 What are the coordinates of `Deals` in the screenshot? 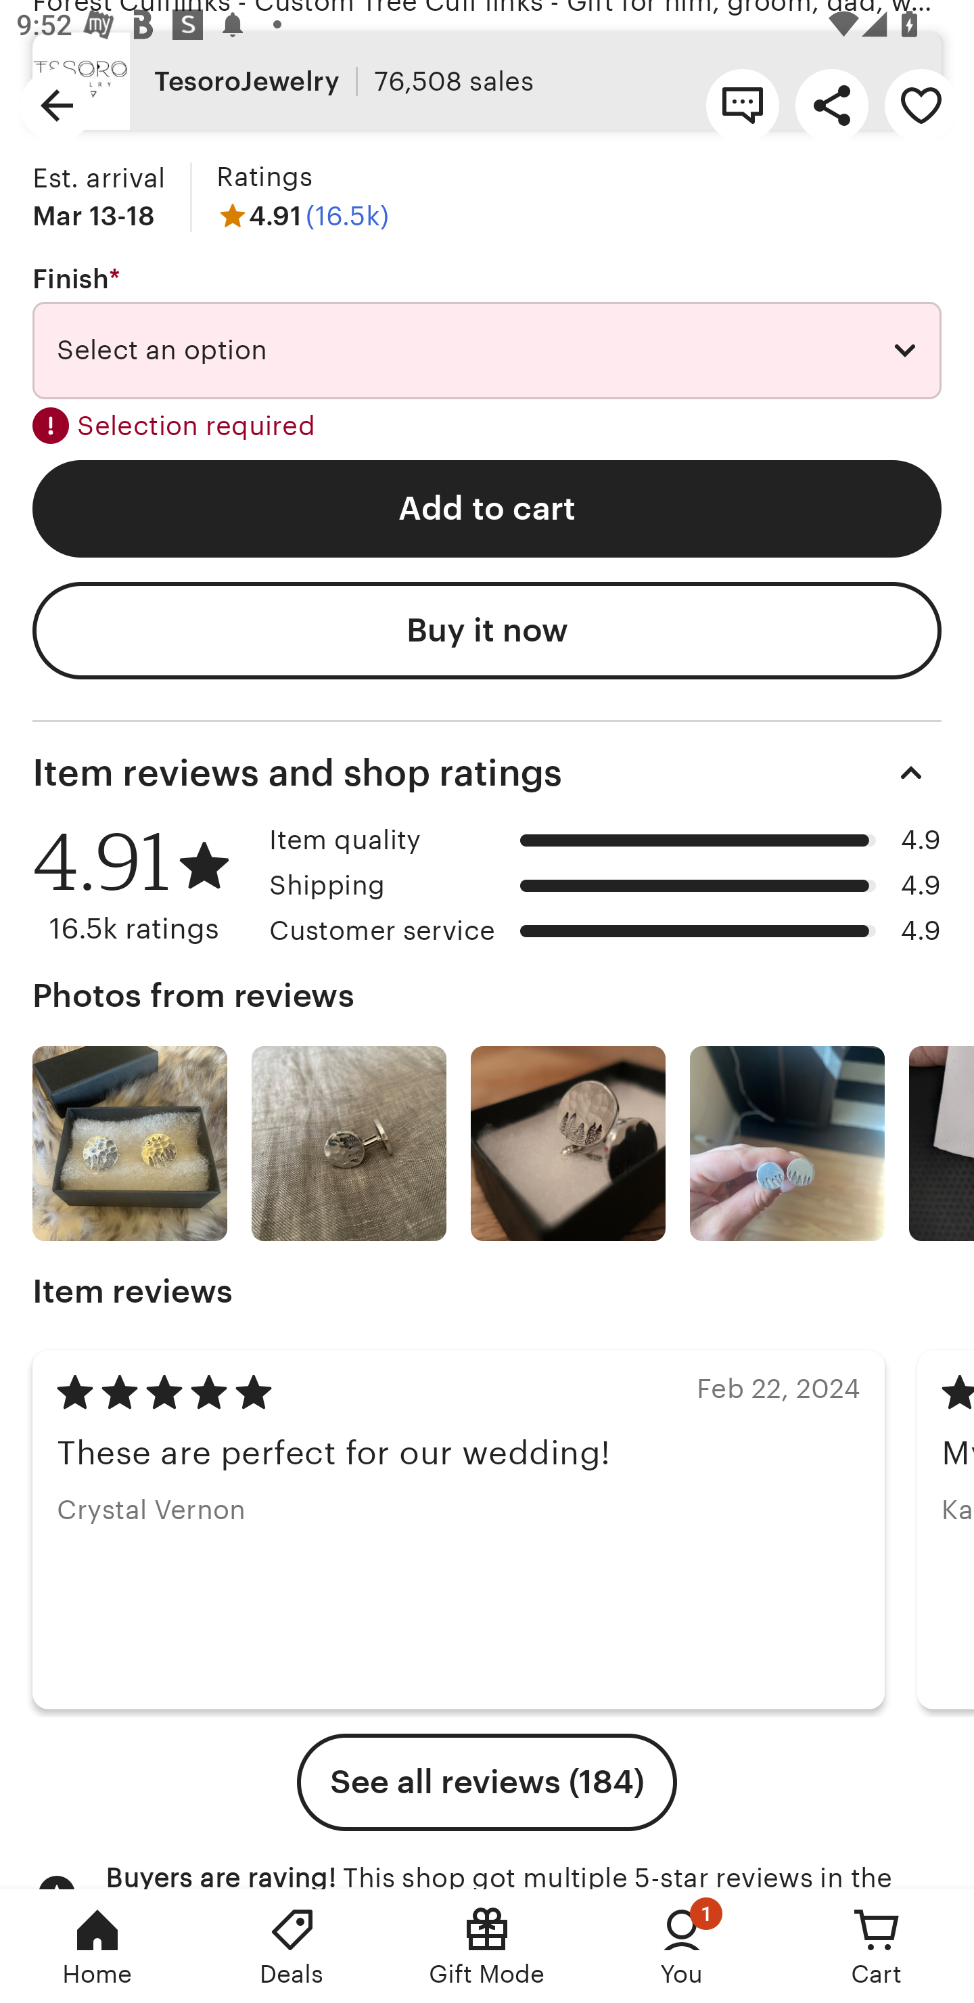 It's located at (292, 1946).